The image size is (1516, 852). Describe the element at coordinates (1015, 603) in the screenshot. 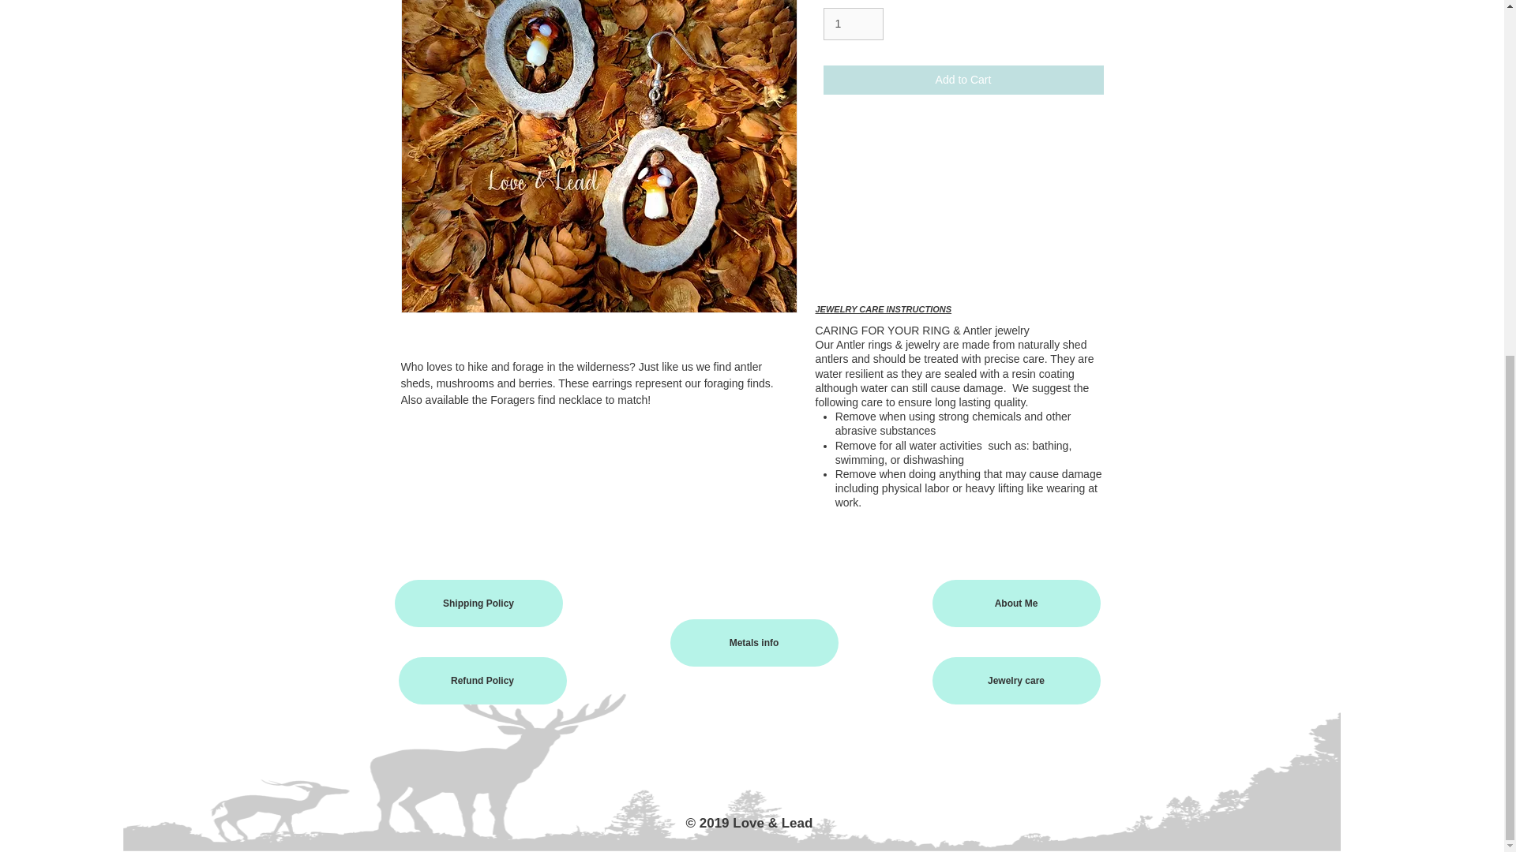

I see `About Me` at that location.